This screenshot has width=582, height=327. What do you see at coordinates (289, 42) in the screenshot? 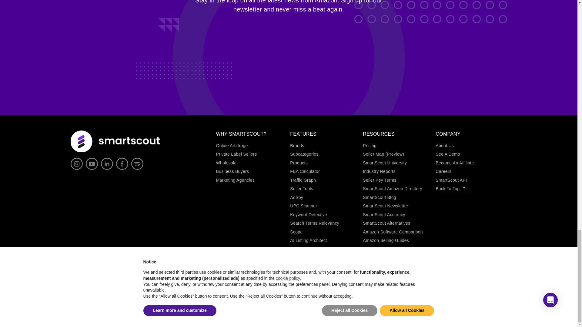
I see `Form 0` at bounding box center [289, 42].